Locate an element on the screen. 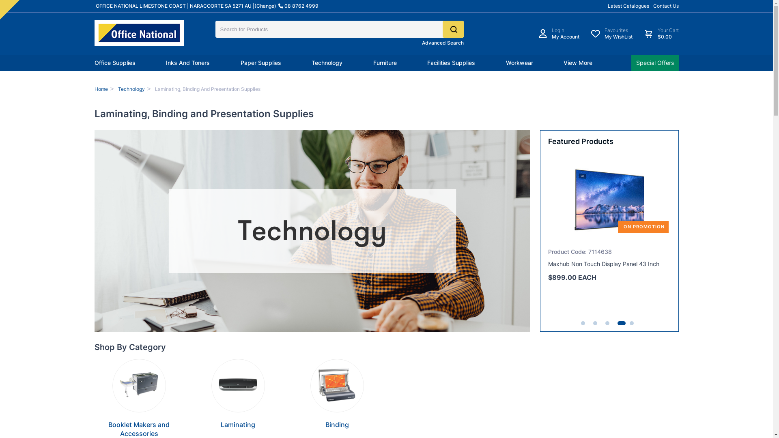 The width and height of the screenshot is (779, 438). Facilities Supplies is located at coordinates (451, 63).